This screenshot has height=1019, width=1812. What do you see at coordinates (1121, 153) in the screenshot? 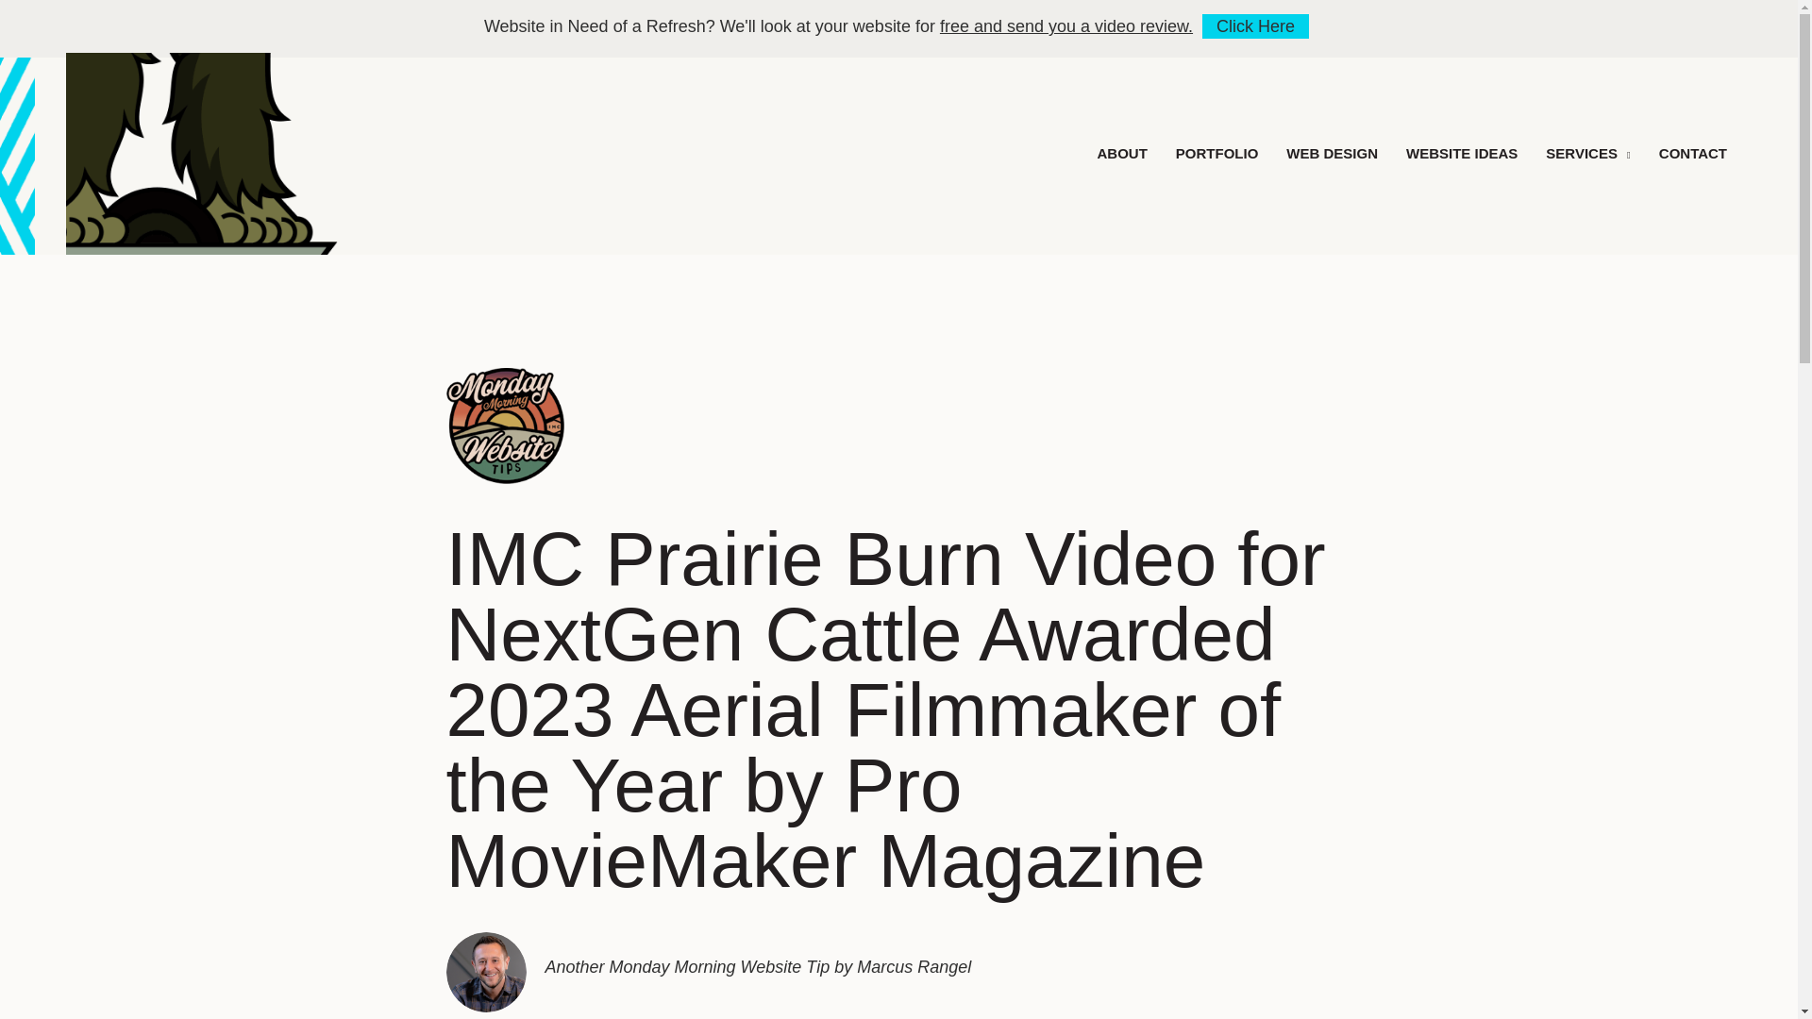
I see `ABOUT` at bounding box center [1121, 153].